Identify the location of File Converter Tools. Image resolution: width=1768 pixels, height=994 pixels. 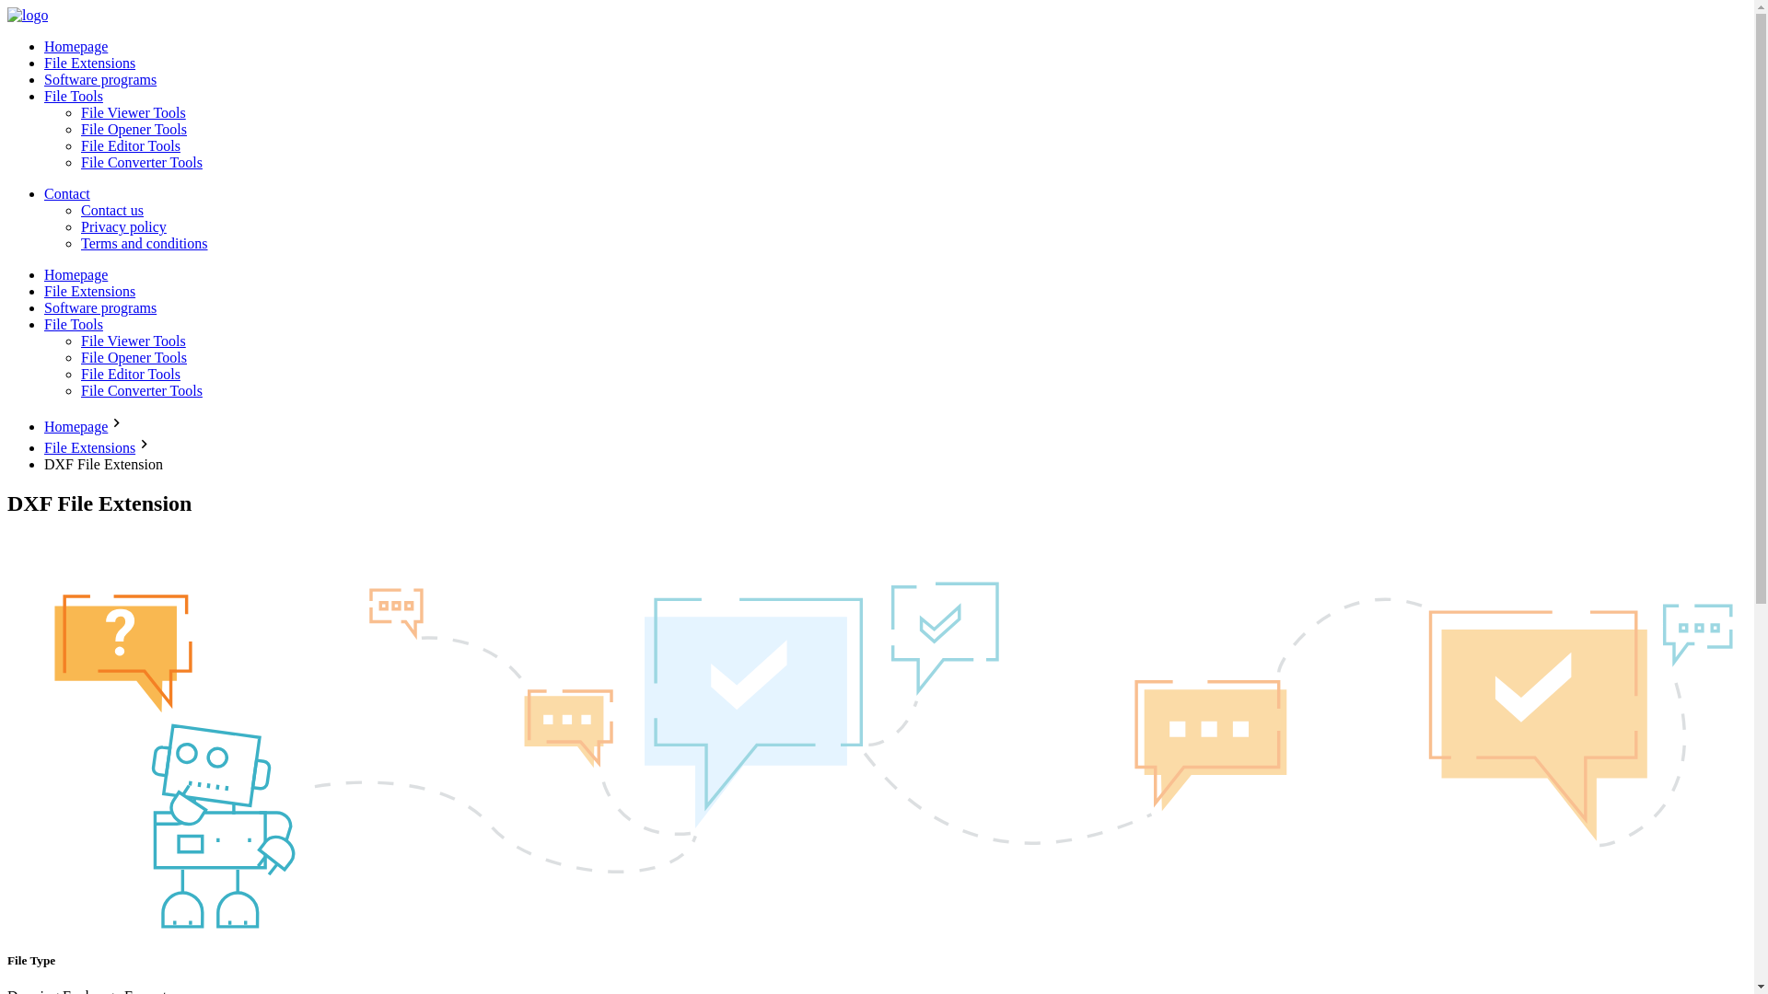
(142, 390).